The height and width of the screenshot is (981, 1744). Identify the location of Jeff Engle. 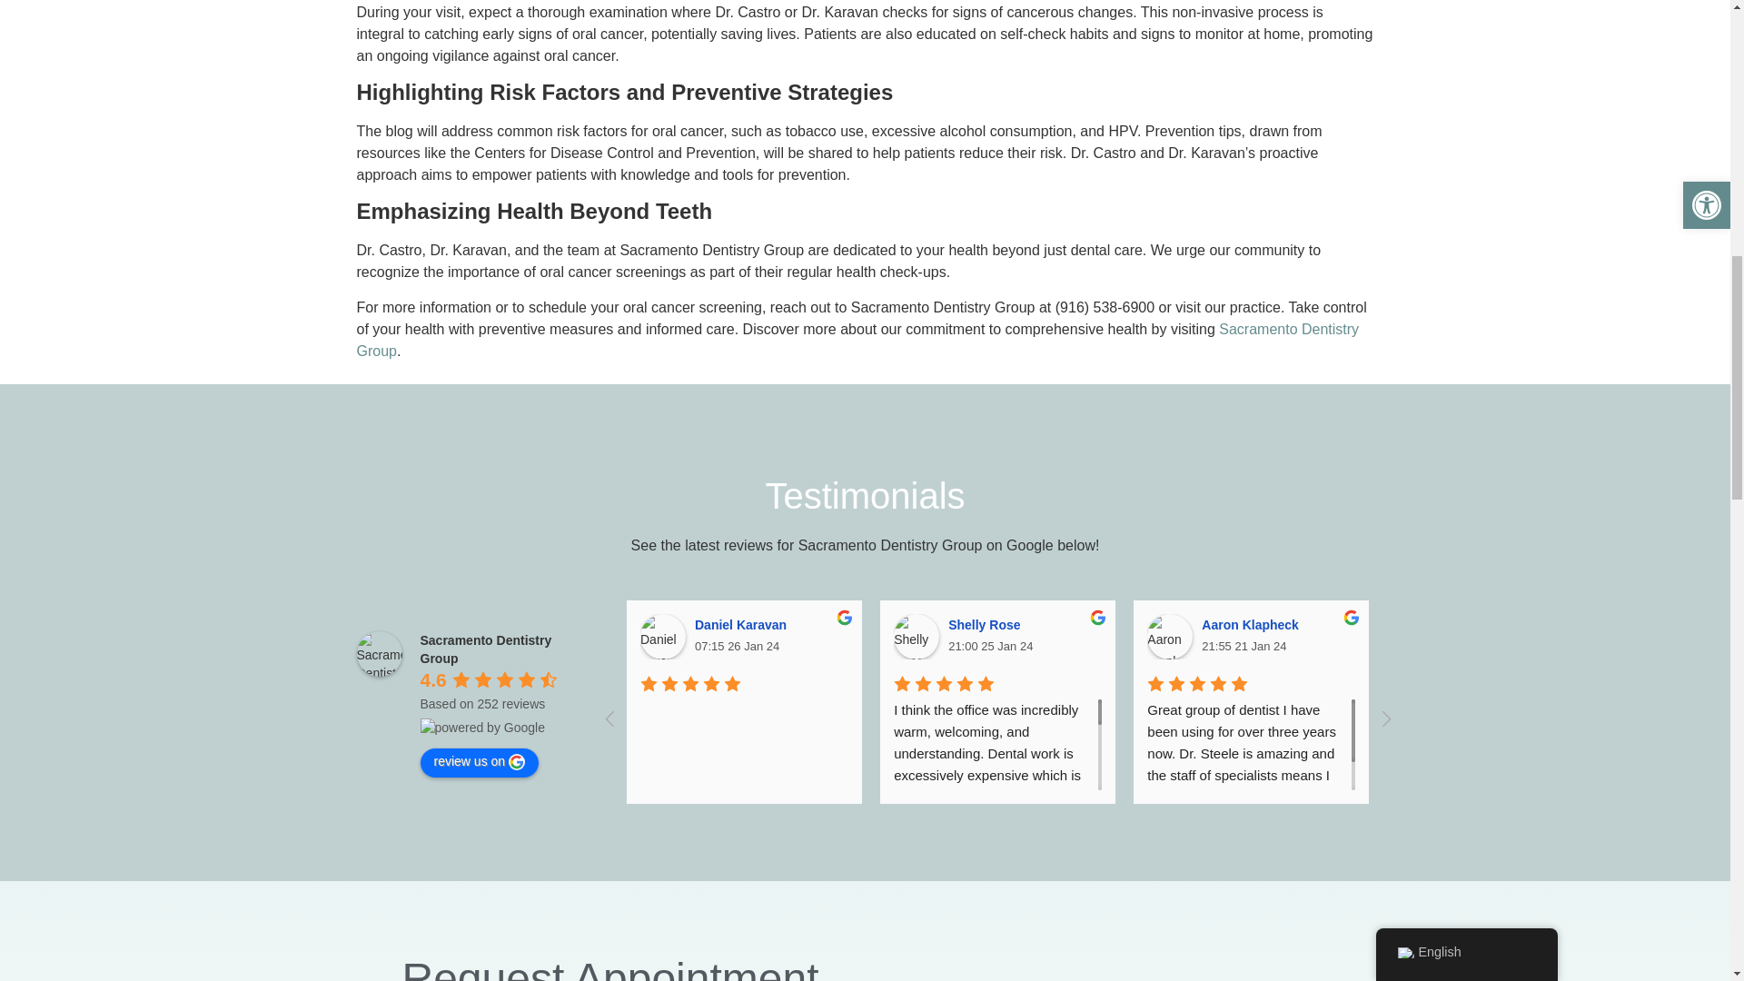
(1678, 636).